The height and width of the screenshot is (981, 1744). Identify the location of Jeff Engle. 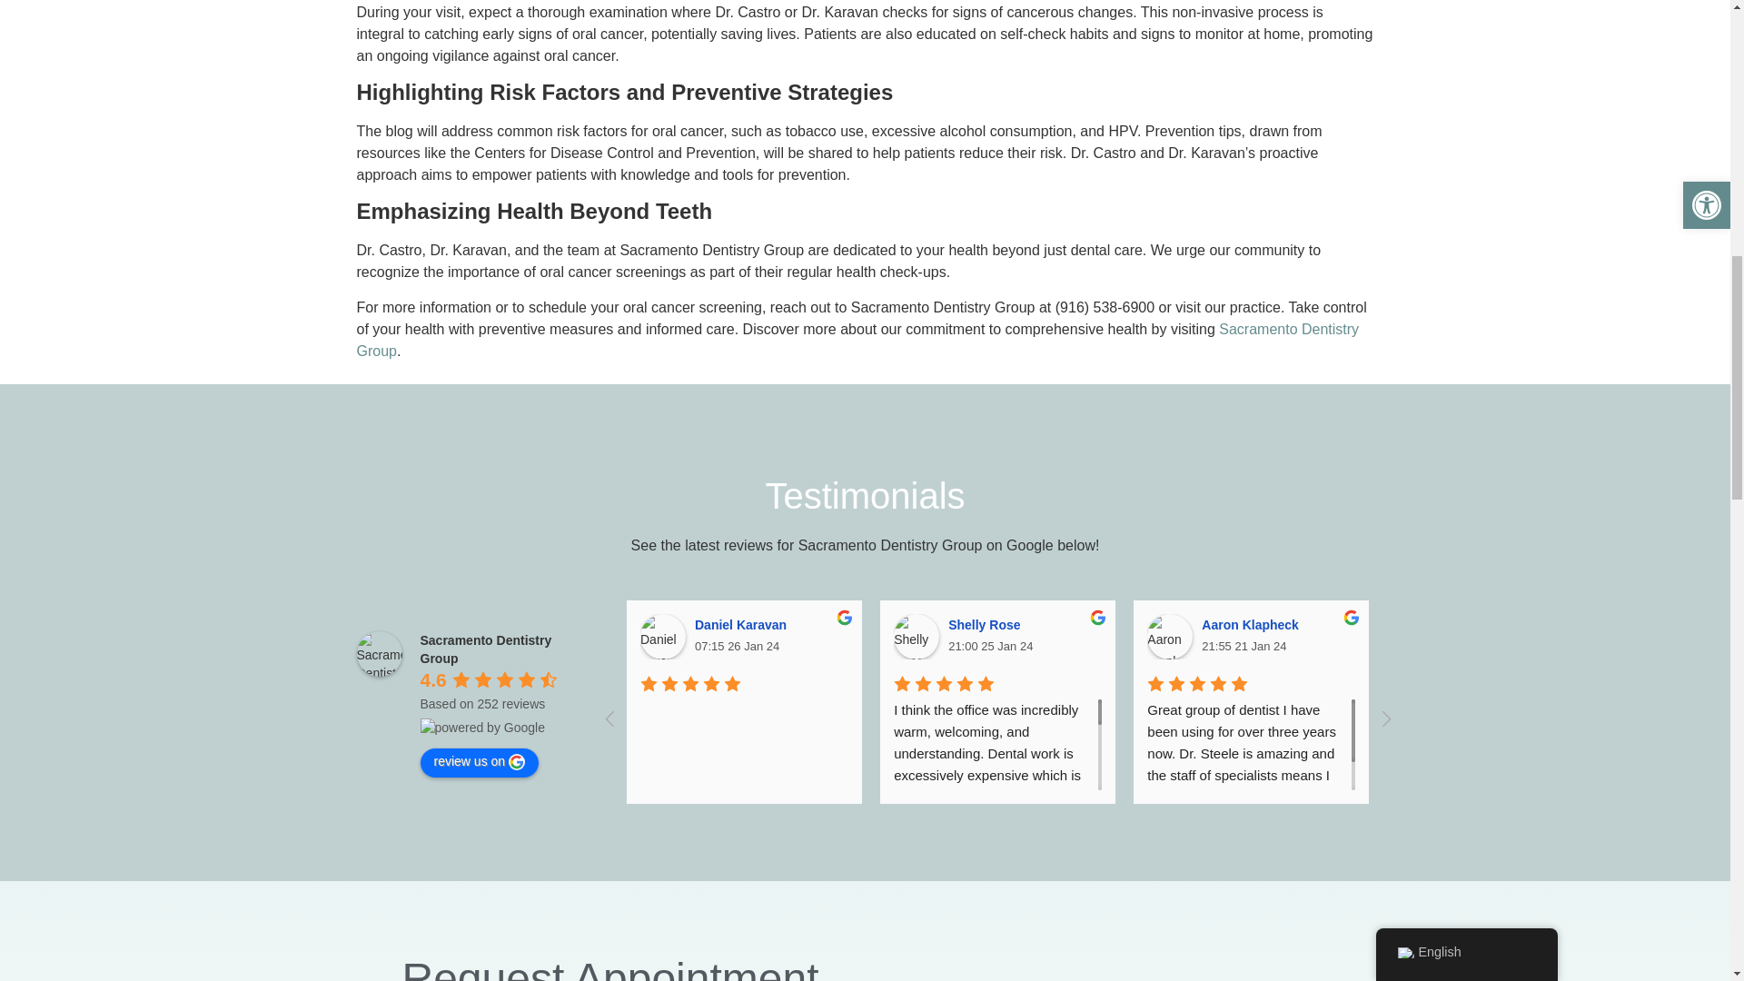
(1678, 636).